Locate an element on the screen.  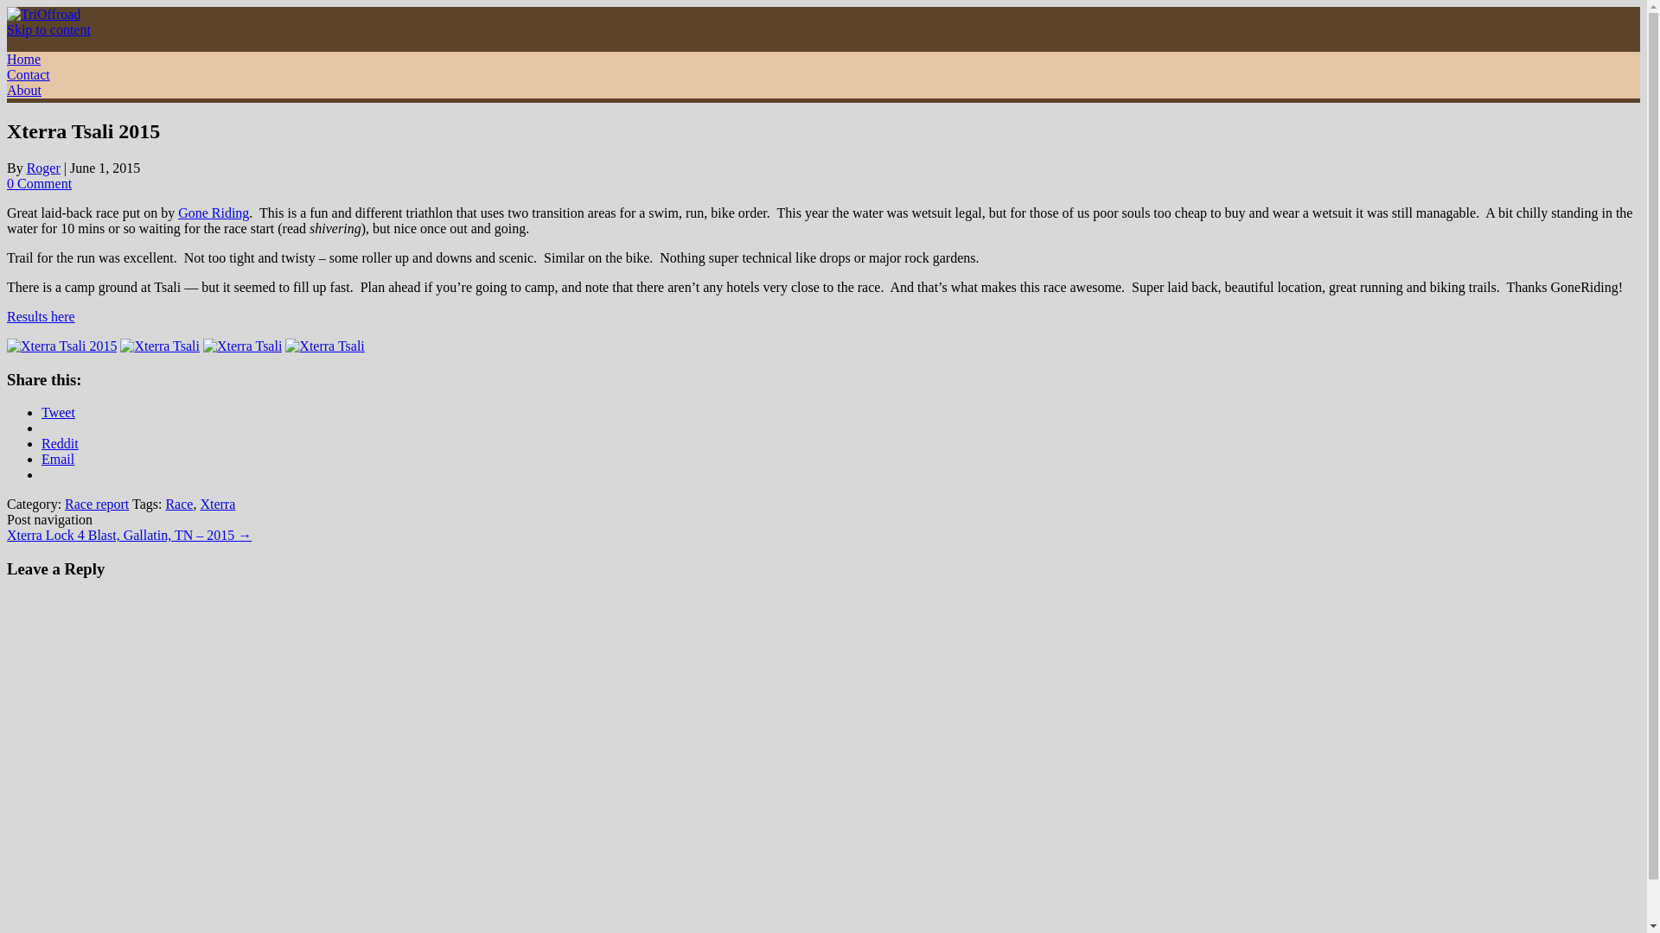
Click to share on Reddit is located at coordinates (60, 443).